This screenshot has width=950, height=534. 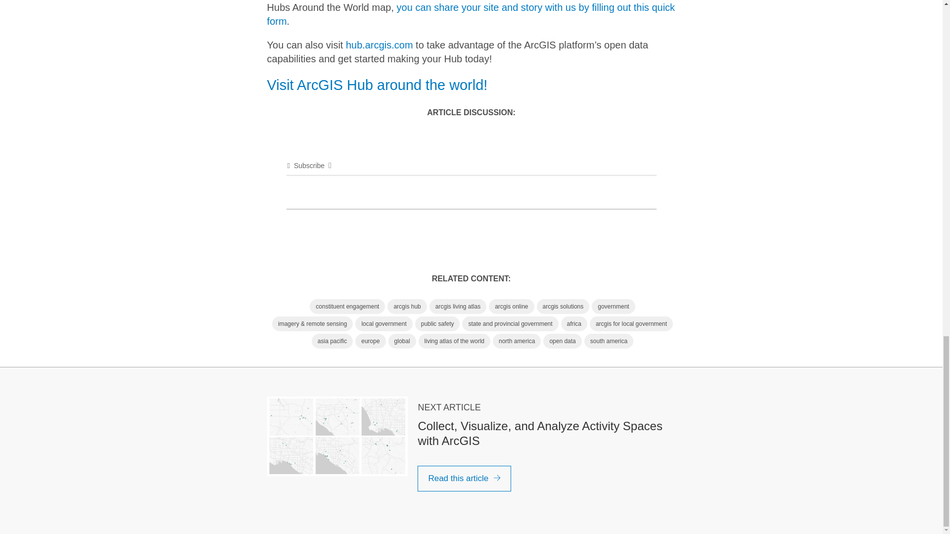 What do you see at coordinates (512, 307) in the screenshot?
I see `arcgis online` at bounding box center [512, 307].